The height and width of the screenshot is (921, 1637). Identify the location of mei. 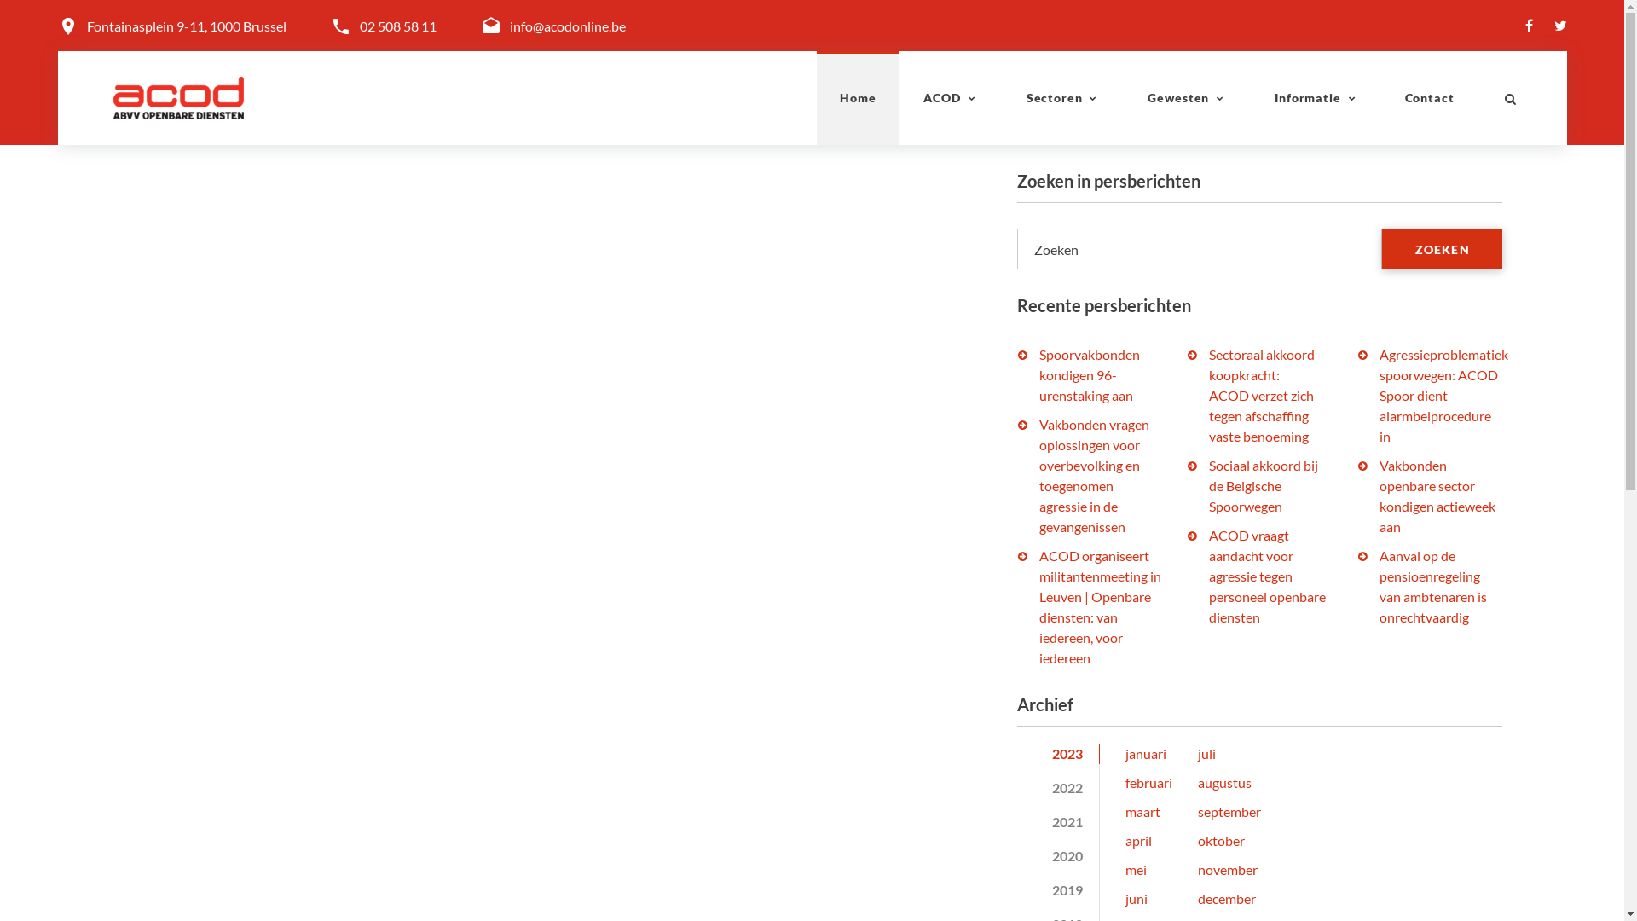
(1136, 870).